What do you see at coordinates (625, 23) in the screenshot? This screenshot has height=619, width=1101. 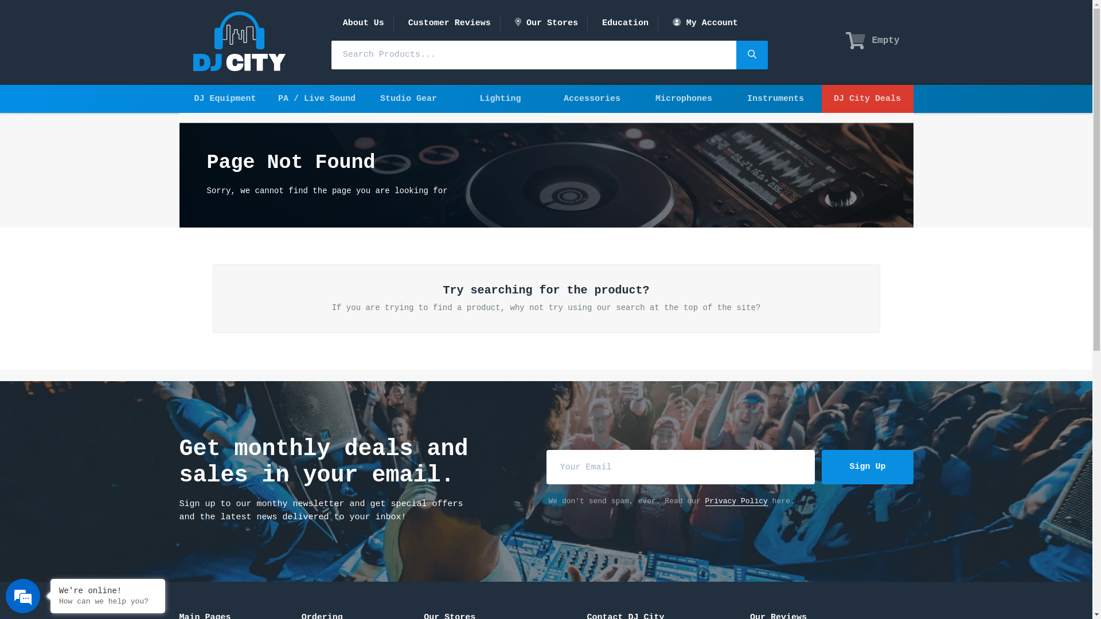 I see `Education` at bounding box center [625, 23].